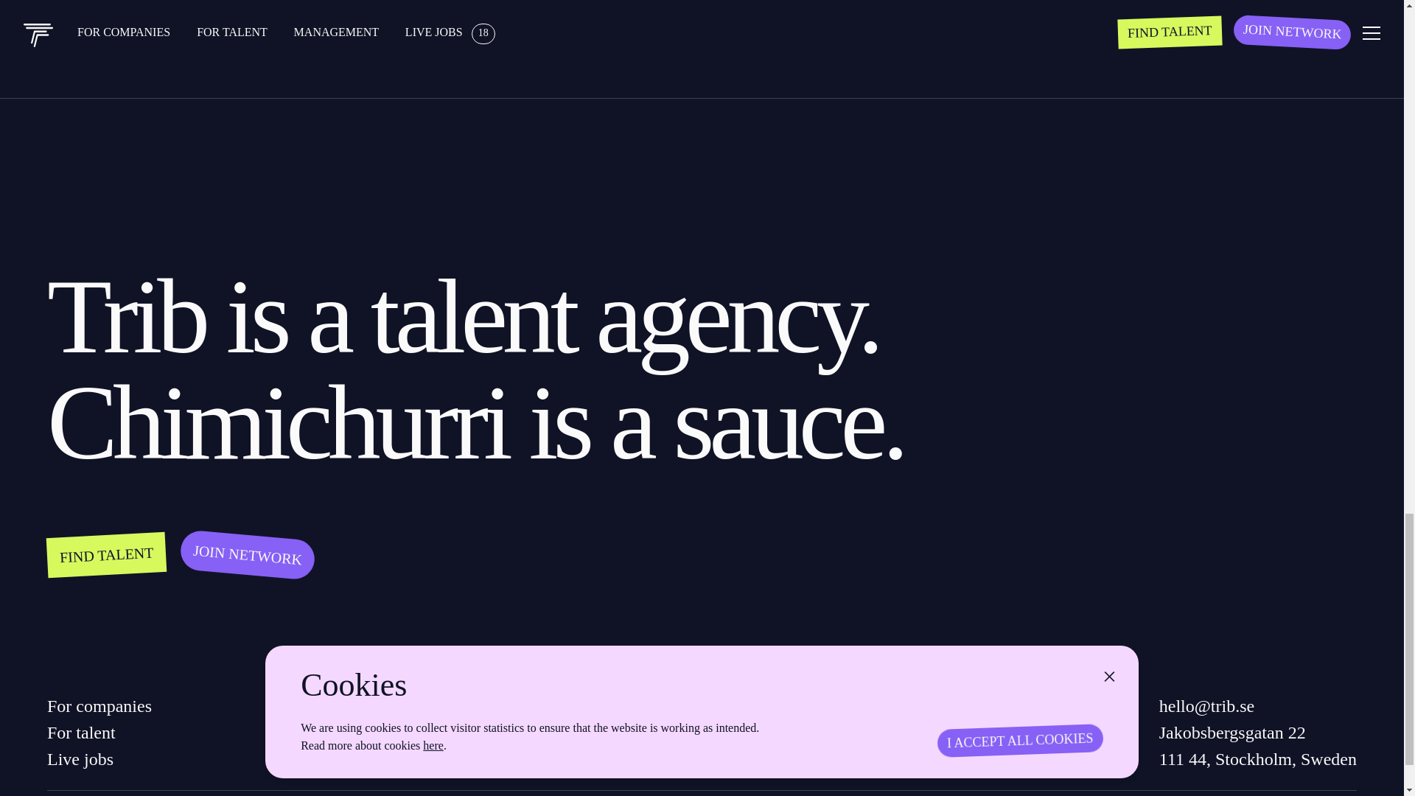 This screenshot has width=1415, height=796. What do you see at coordinates (472, 733) in the screenshot?
I see `About` at bounding box center [472, 733].